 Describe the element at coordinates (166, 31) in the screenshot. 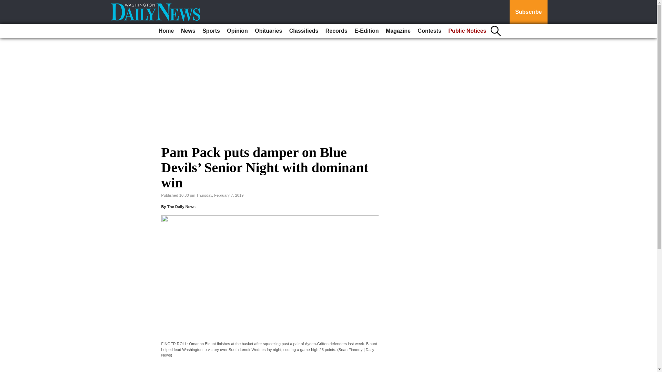

I see `Home` at that location.